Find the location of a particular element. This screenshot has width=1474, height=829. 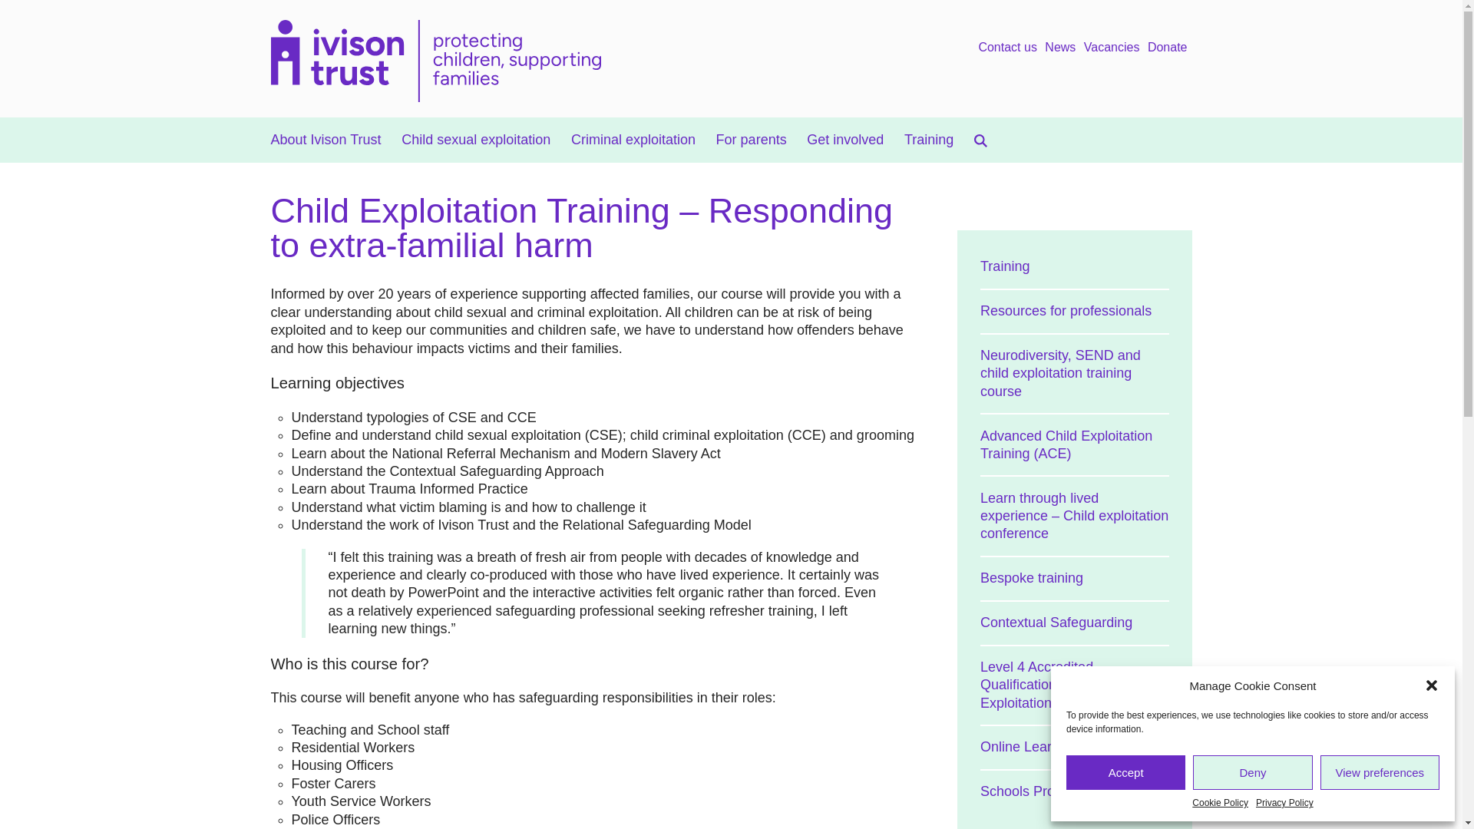

For parents is located at coordinates (752, 140).